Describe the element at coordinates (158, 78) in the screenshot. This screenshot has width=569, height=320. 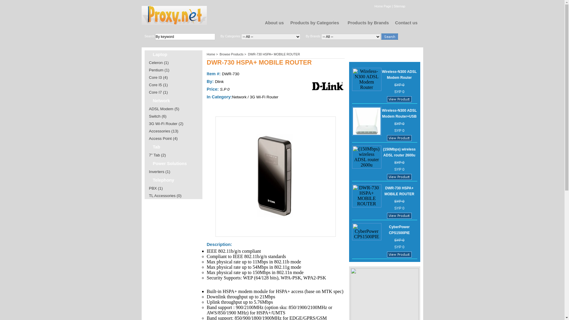
I see `Core I3 (4)` at that location.